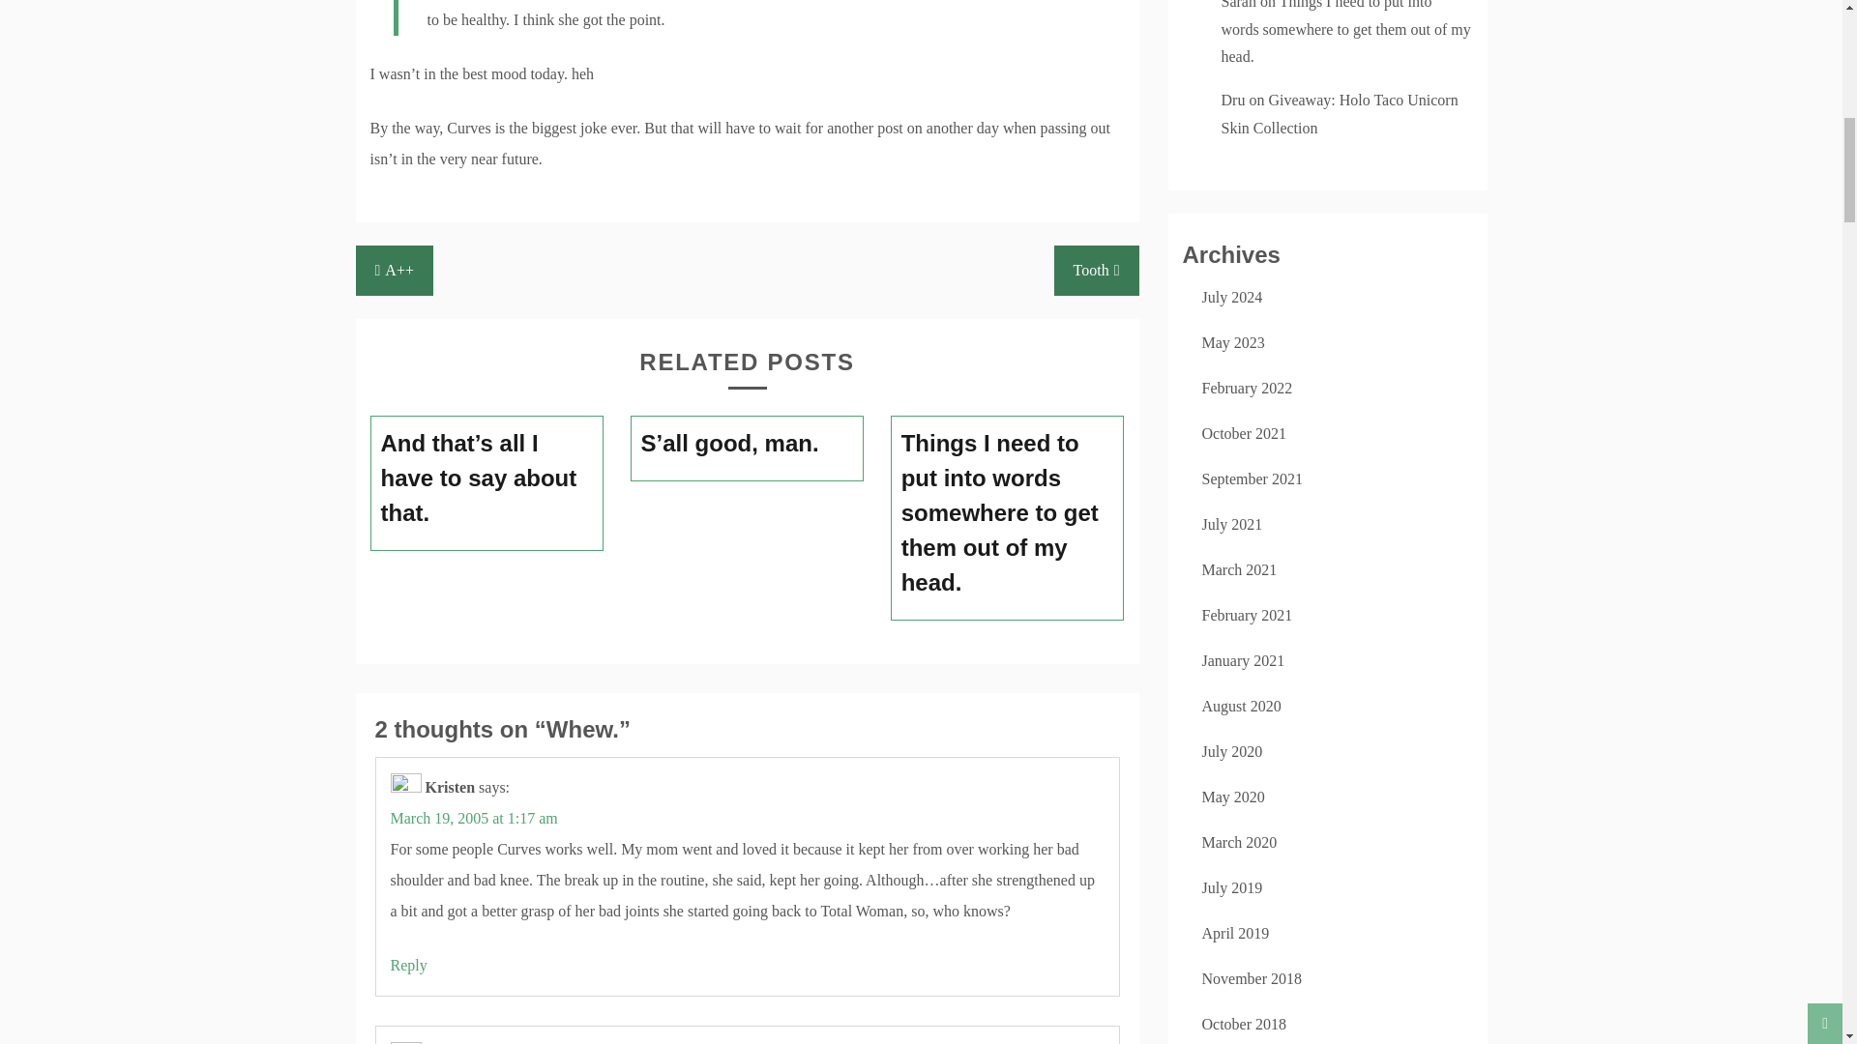 Image resolution: width=1857 pixels, height=1044 pixels. I want to click on Giveaway: Holo Taco Unicorn Skin Collection, so click(1339, 114).